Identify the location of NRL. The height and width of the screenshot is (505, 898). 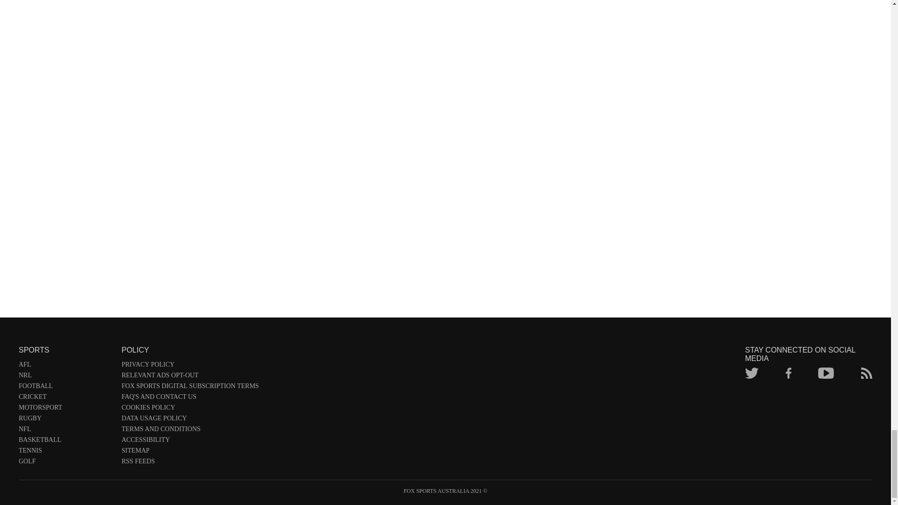
(65, 377).